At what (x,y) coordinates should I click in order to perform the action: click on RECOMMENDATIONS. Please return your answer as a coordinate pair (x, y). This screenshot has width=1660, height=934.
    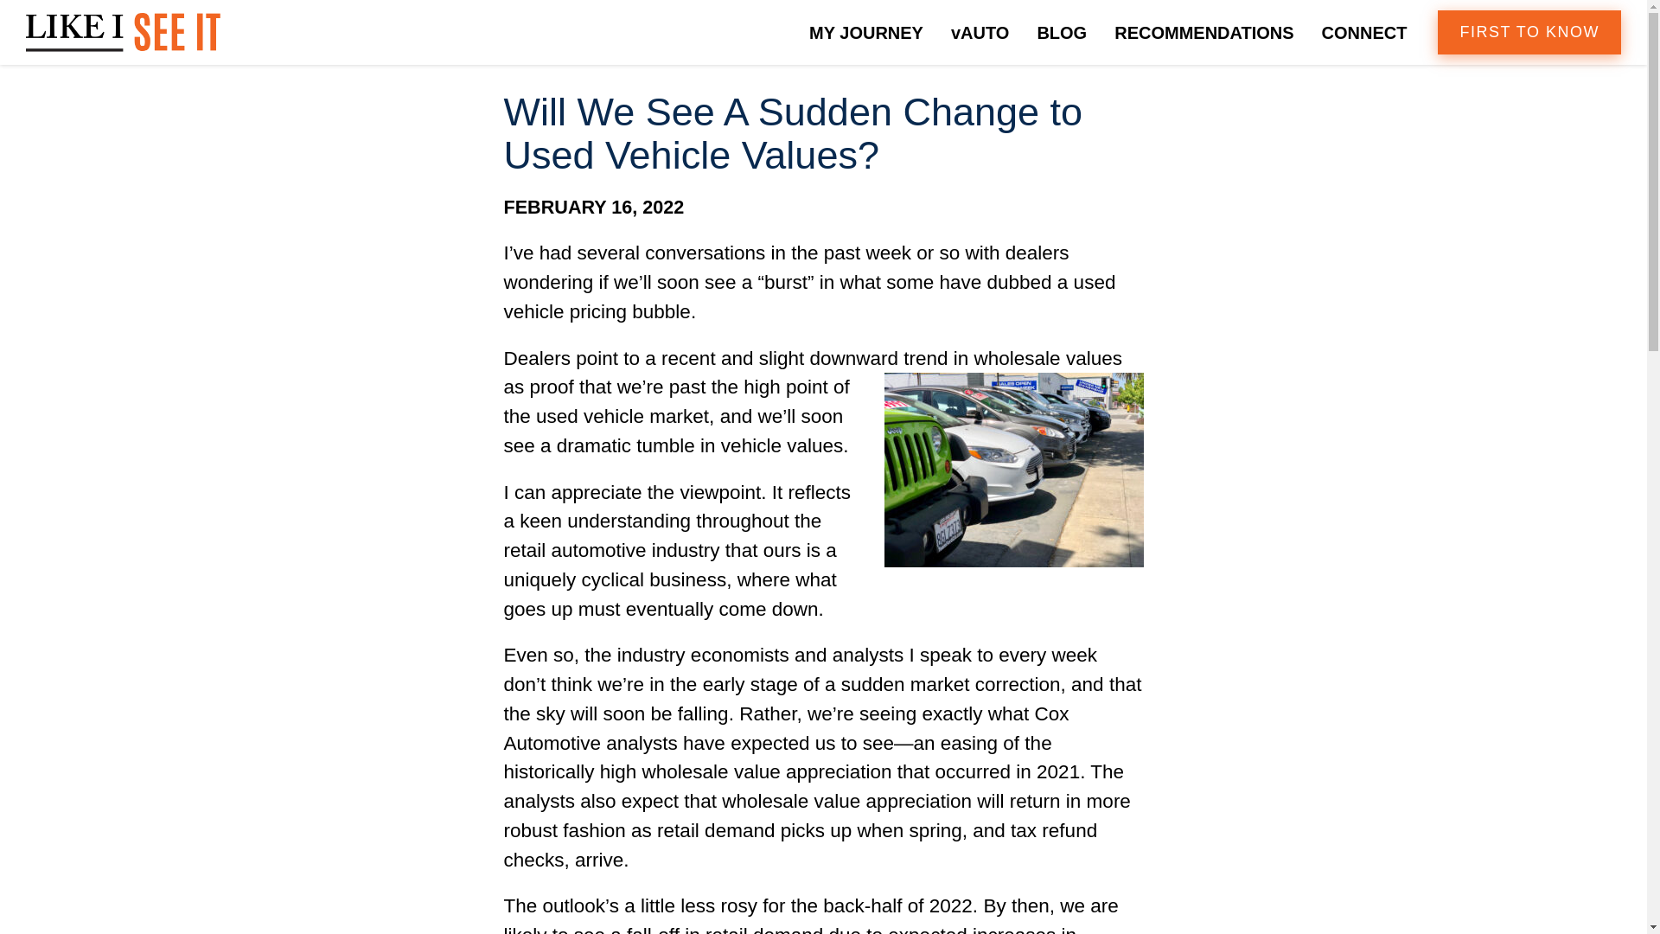
    Looking at the image, I should click on (1203, 31).